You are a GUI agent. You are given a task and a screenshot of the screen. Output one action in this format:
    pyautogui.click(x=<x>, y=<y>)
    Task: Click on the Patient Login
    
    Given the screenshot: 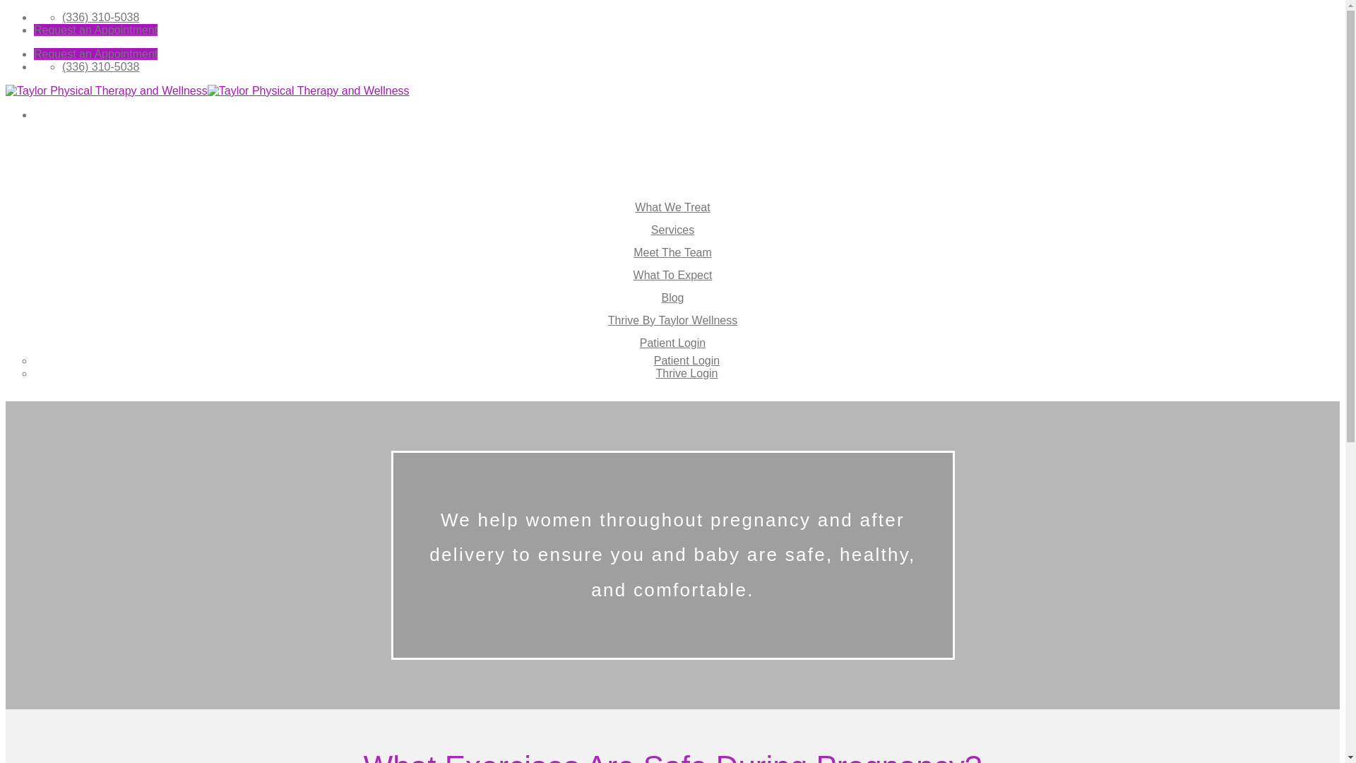 What is the action you would take?
    pyautogui.click(x=672, y=343)
    